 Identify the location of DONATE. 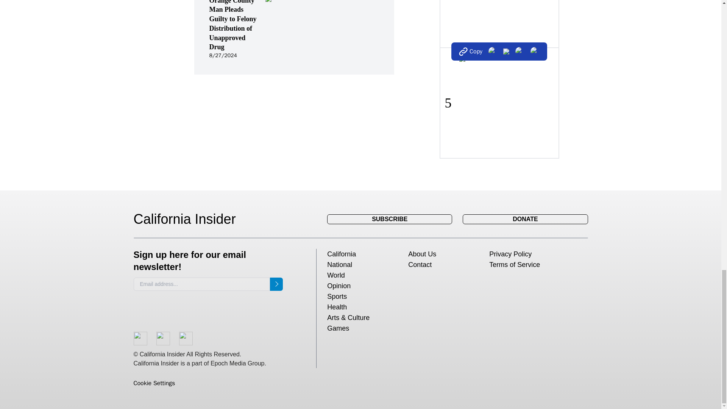
(525, 219).